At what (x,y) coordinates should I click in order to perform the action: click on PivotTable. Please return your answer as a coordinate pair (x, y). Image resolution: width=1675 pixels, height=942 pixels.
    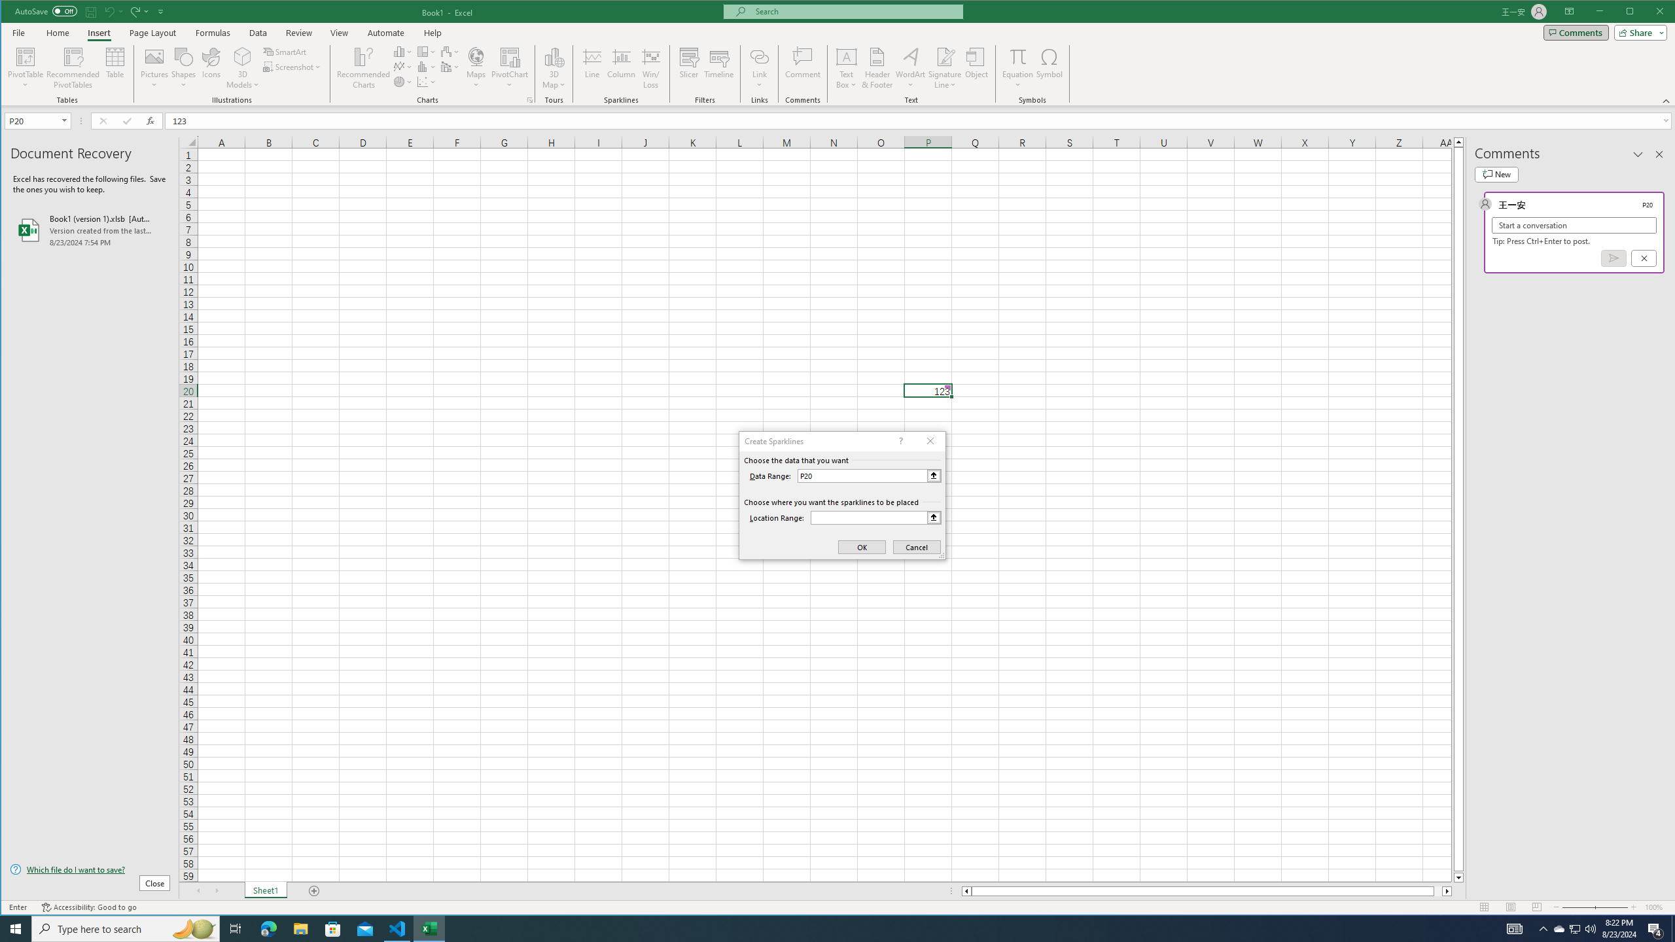
    Looking at the image, I should click on (26, 56).